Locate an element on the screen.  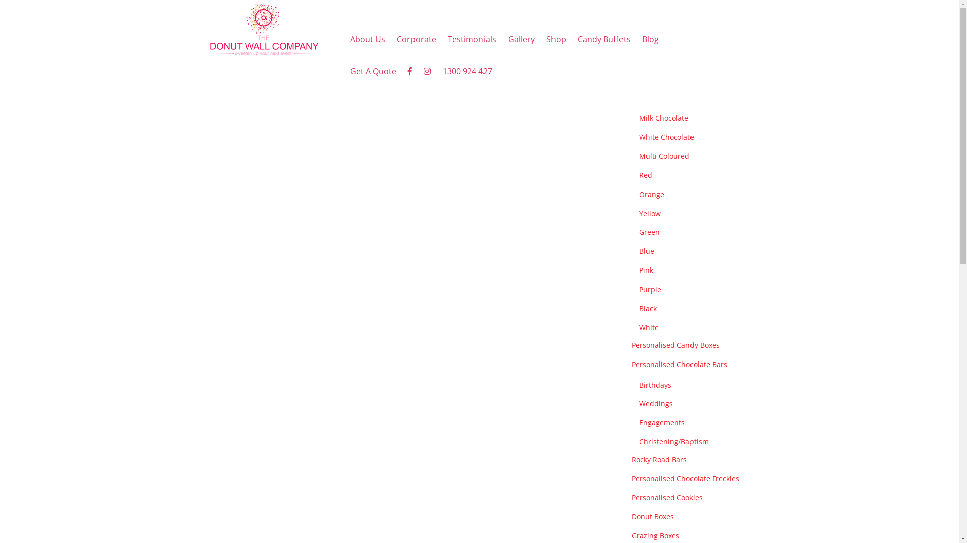
Candy Jars is located at coordinates (650, 59).